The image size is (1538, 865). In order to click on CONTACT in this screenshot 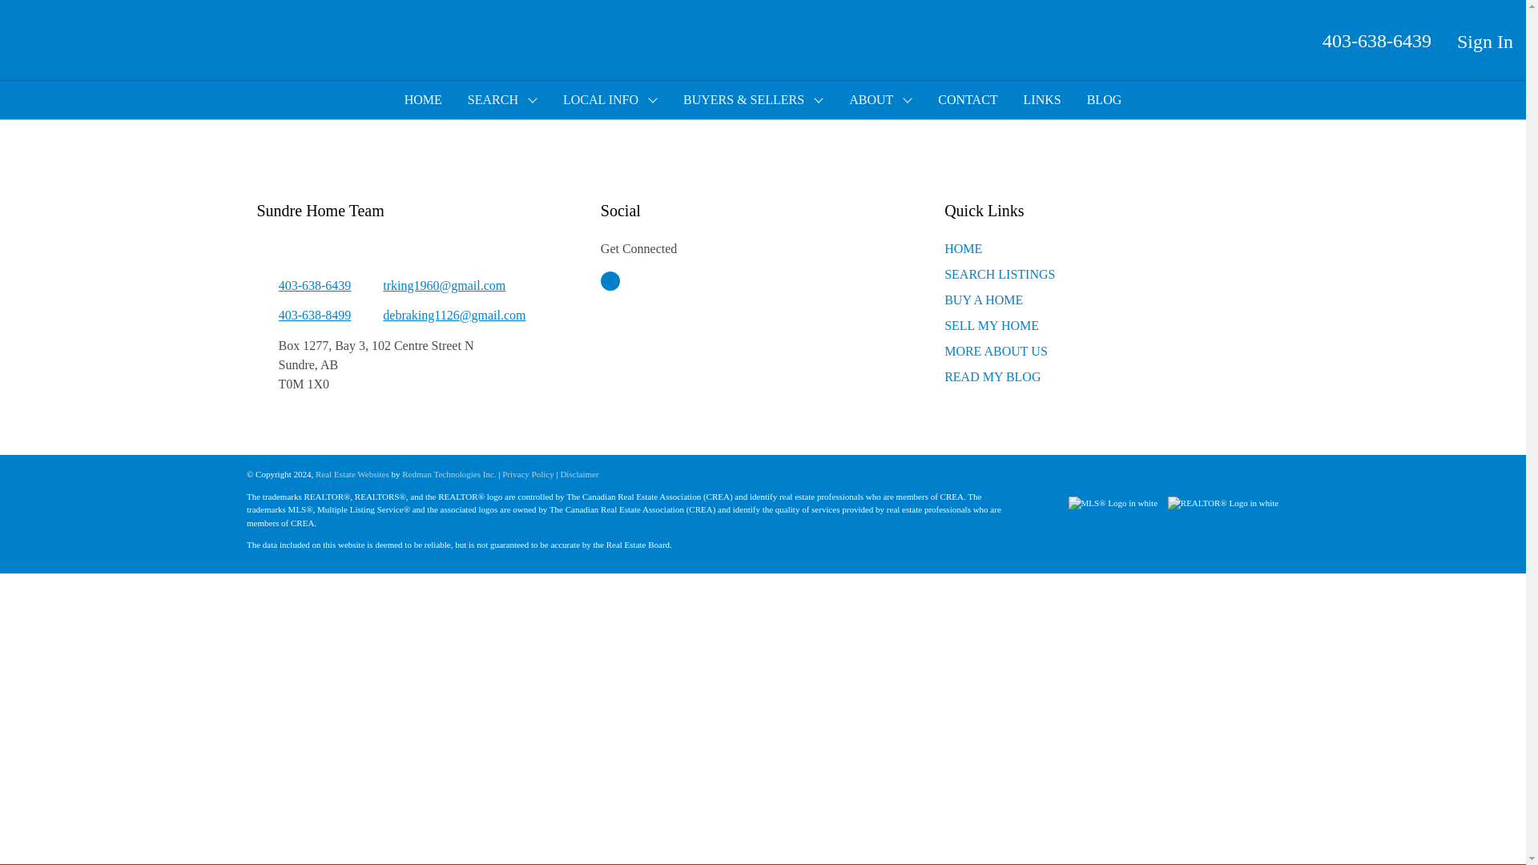, I will do `click(968, 100)`.